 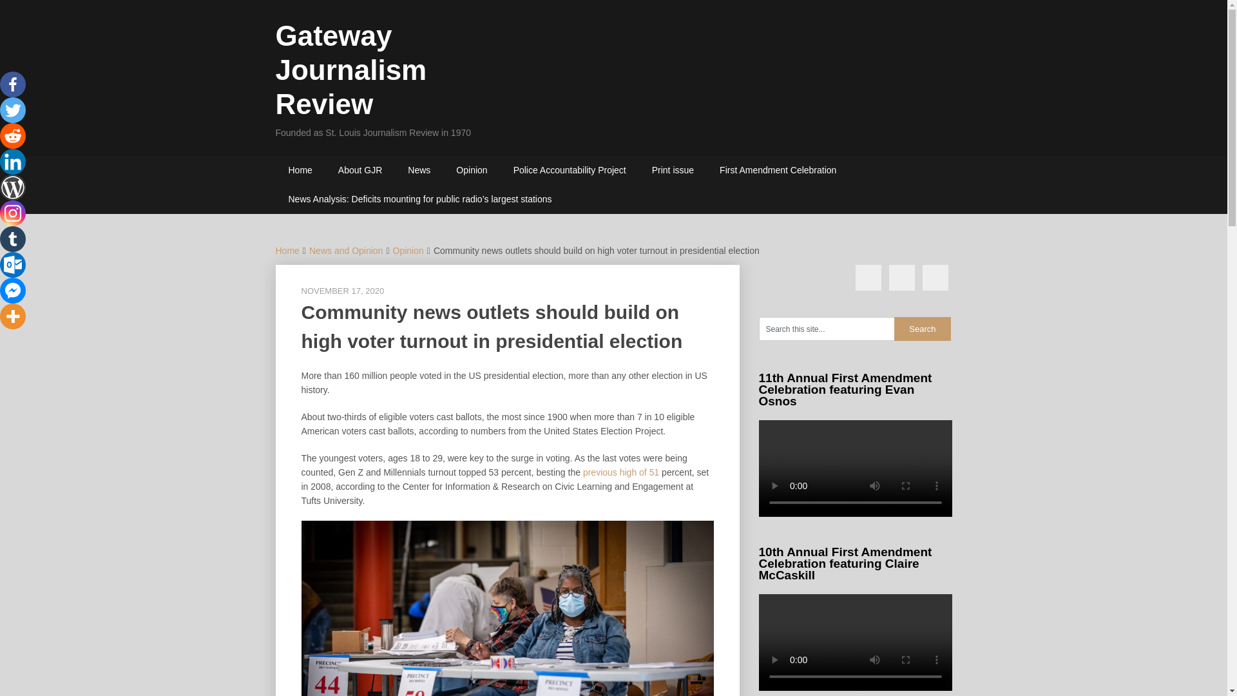 What do you see at coordinates (621, 472) in the screenshot?
I see `previous high of 51` at bounding box center [621, 472].